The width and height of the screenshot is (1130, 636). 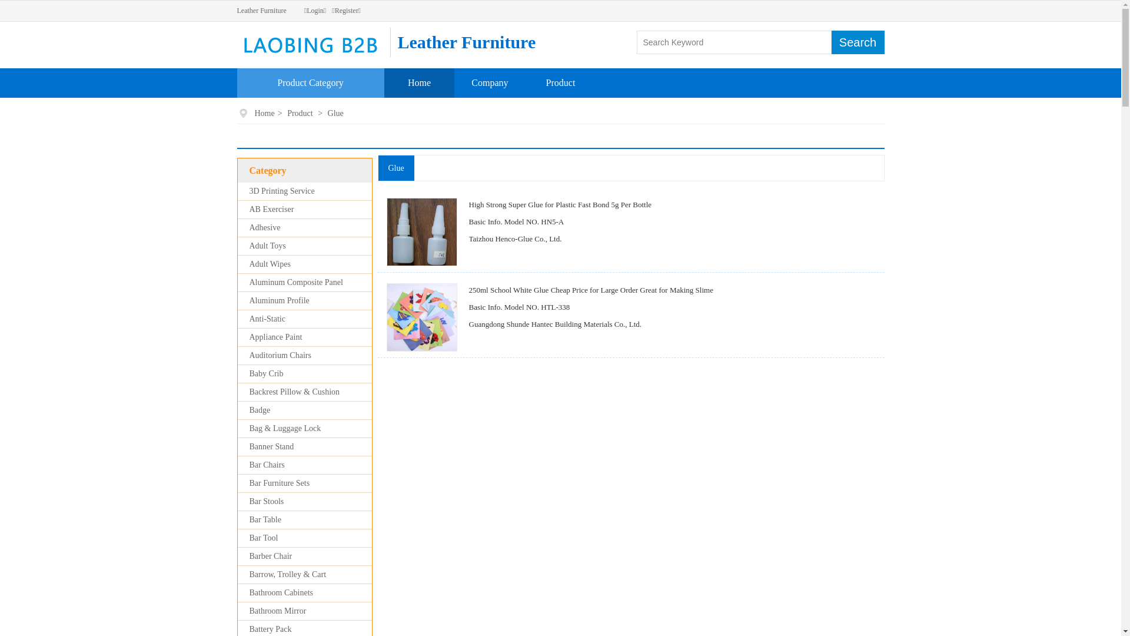 I want to click on Battery Pack, so click(x=271, y=629).